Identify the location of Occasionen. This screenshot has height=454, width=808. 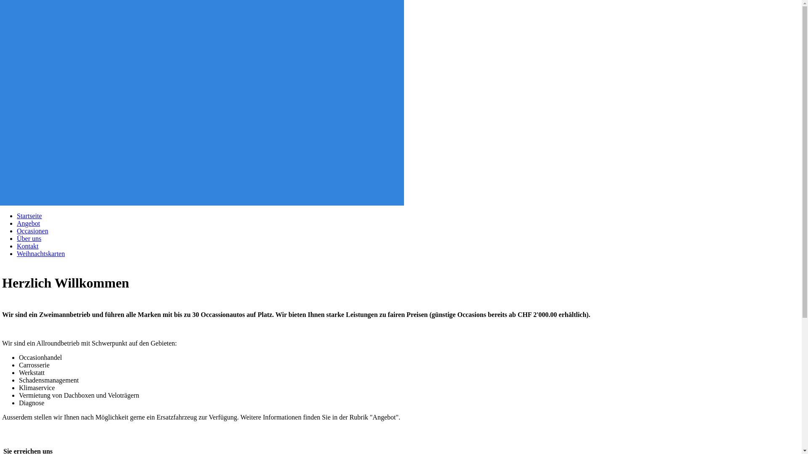
(33, 231).